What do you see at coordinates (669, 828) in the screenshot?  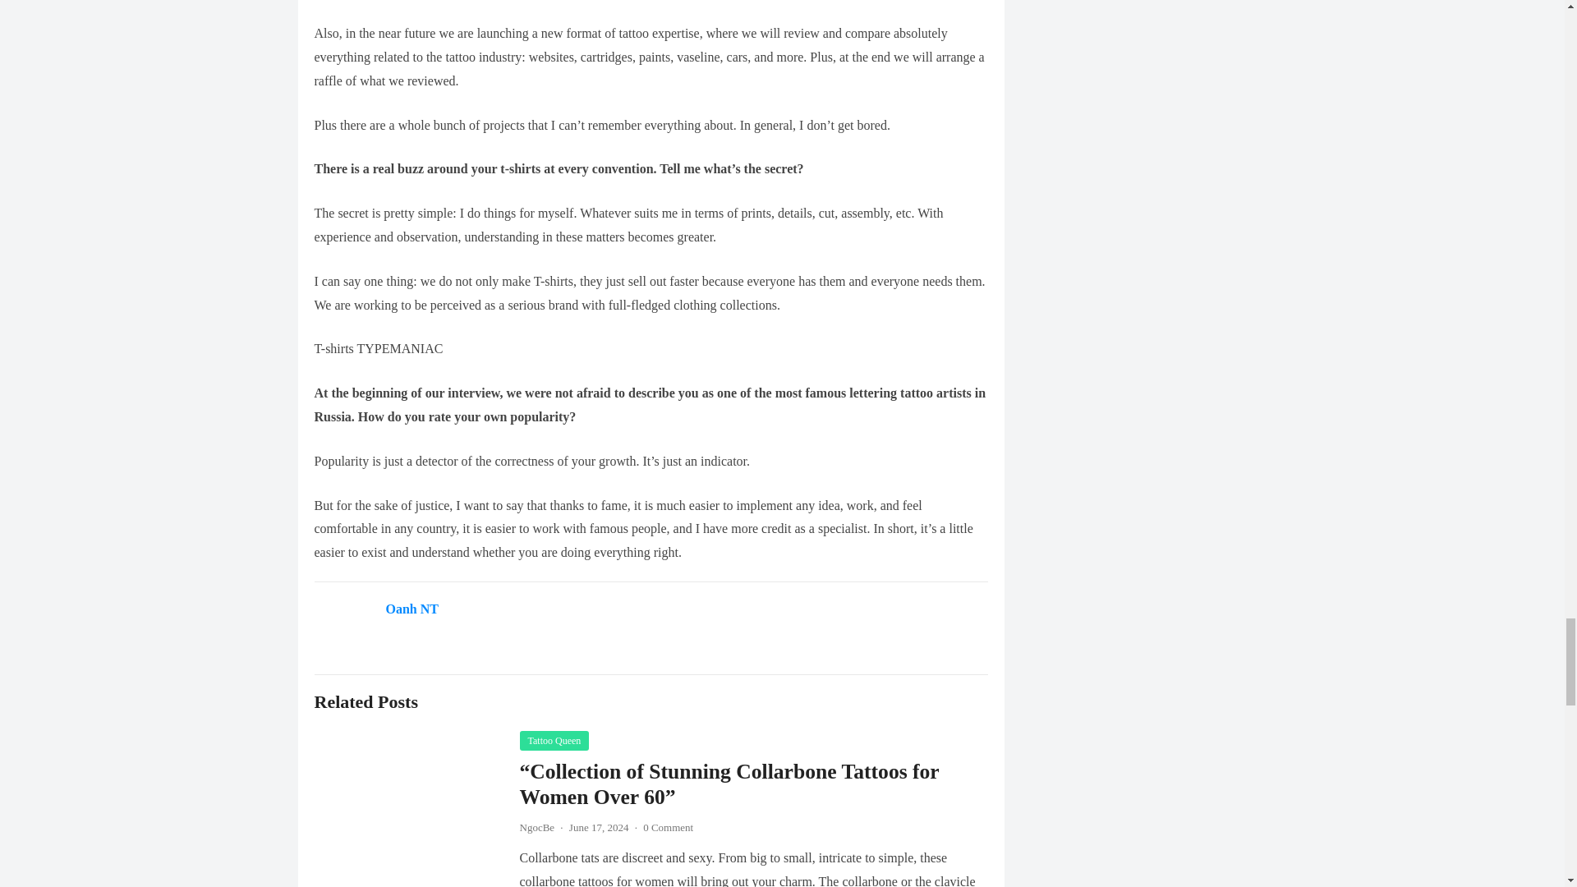 I see `0 Comment` at bounding box center [669, 828].